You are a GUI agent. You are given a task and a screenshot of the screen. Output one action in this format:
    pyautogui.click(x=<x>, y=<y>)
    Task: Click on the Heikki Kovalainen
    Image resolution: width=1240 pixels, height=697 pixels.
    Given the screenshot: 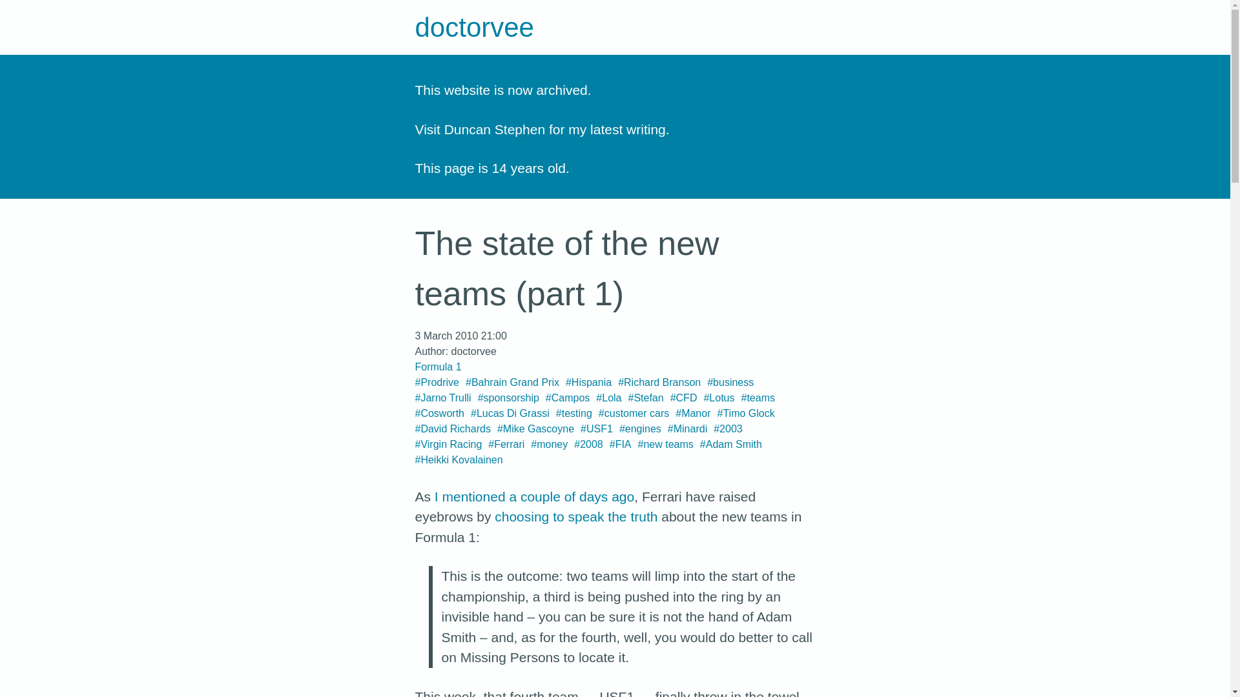 What is the action you would take?
    pyautogui.click(x=458, y=460)
    